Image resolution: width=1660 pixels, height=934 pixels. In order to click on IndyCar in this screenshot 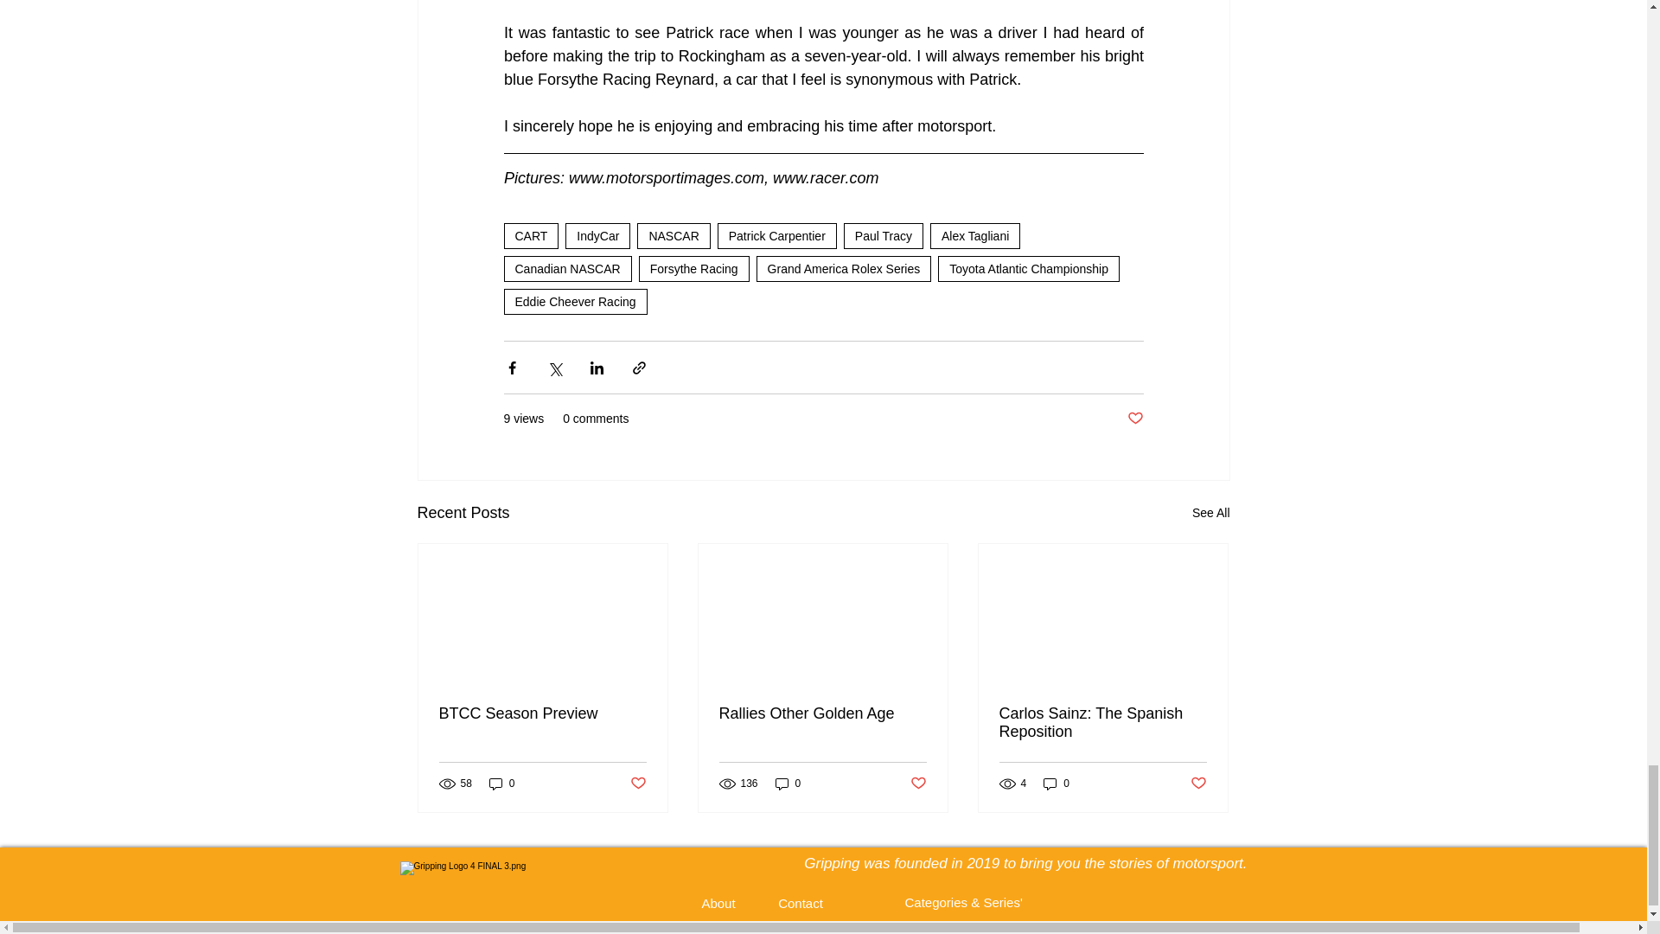, I will do `click(598, 236)`.